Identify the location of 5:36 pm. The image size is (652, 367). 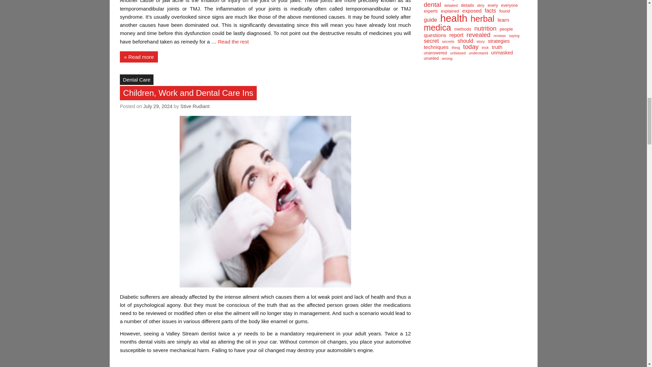
(158, 106).